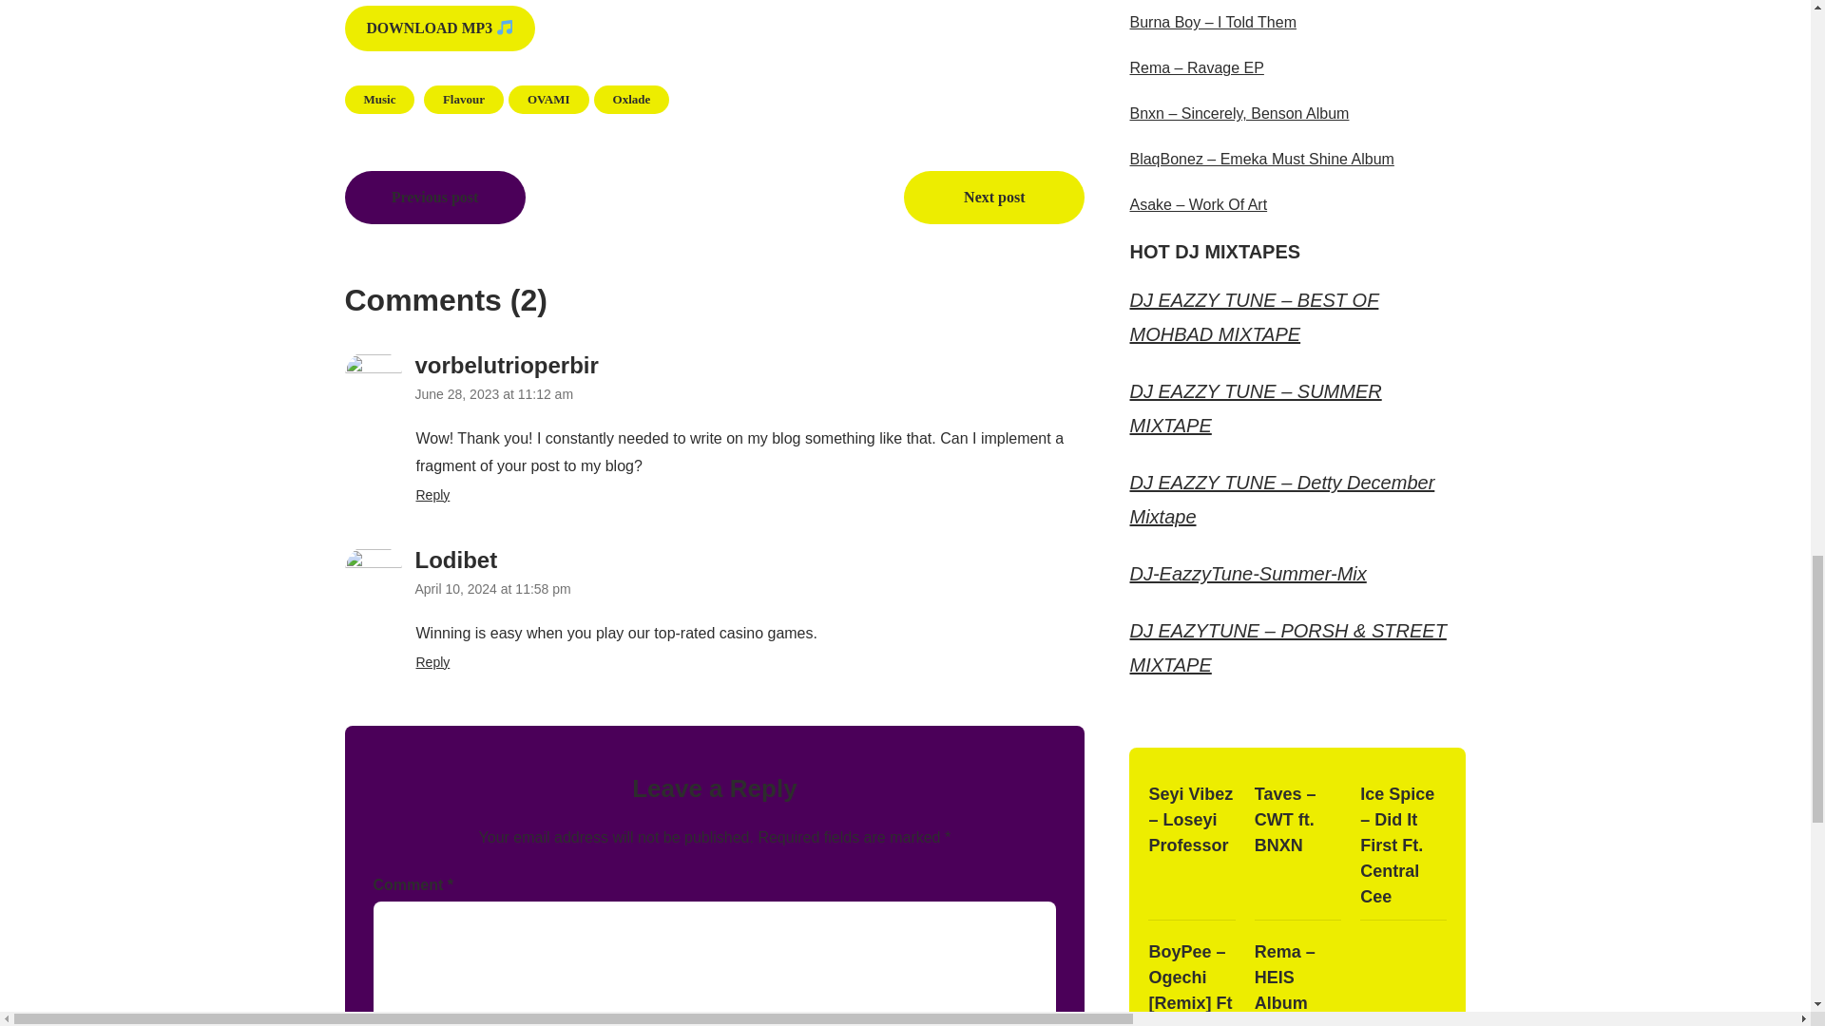 The width and height of the screenshot is (1825, 1026). Describe the element at coordinates (492, 394) in the screenshot. I see `June 28, 2023 at 11:12 am` at that location.